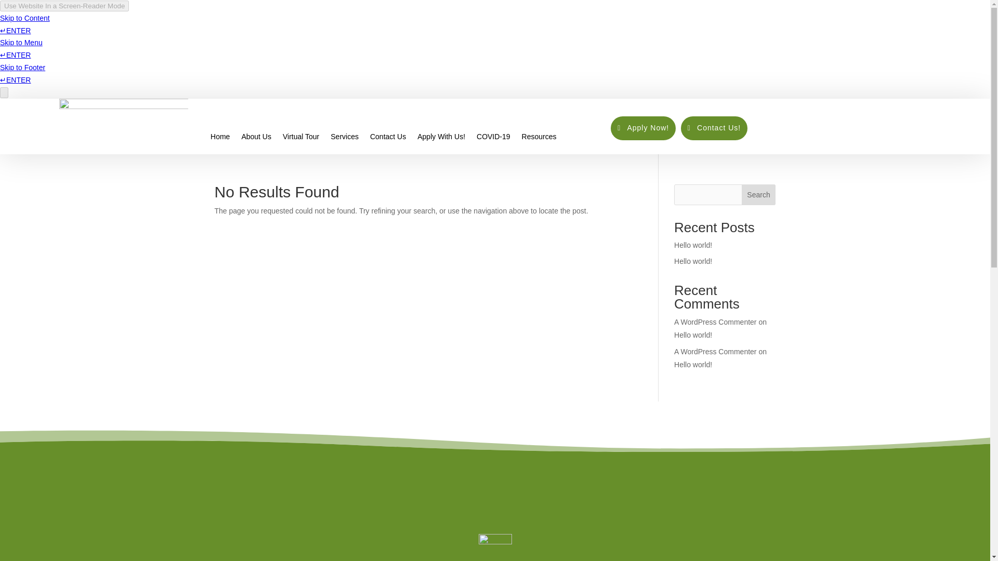 The image size is (998, 561). Describe the element at coordinates (693, 261) in the screenshot. I see `Hello world!` at that location.